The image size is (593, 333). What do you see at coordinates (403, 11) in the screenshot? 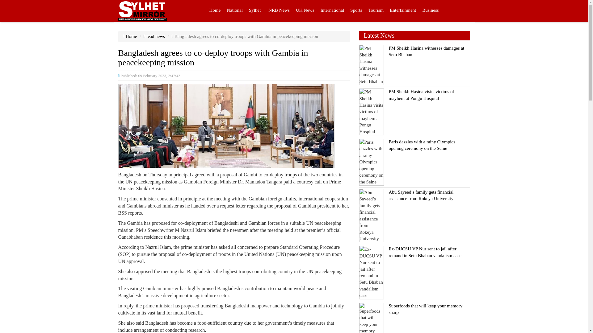
I see `Entertainment` at bounding box center [403, 11].